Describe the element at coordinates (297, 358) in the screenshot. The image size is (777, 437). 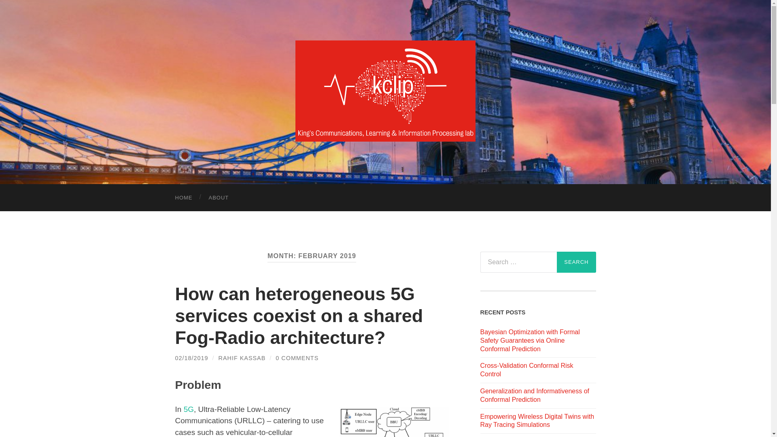
I see `0 COMMENTS` at that location.